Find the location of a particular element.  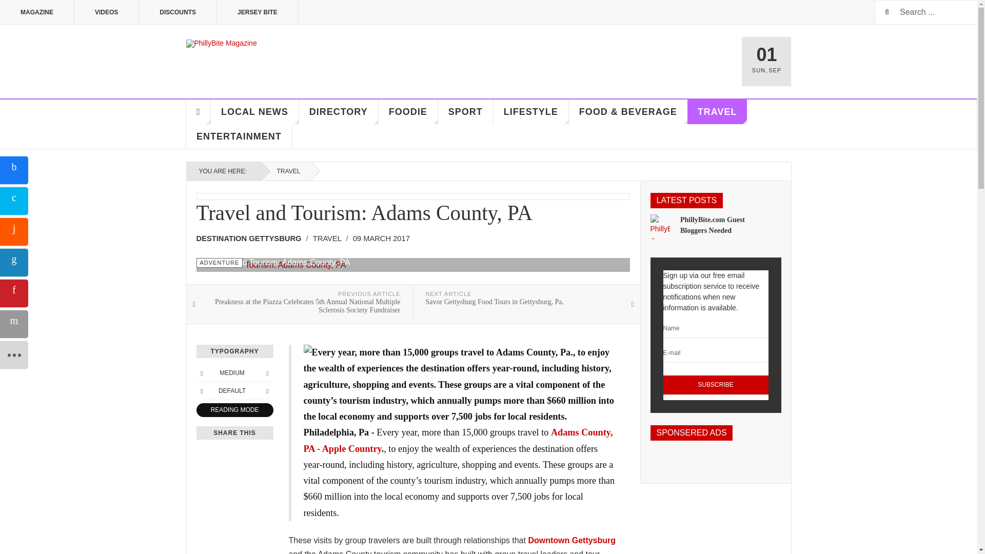

JERSEY BITE is located at coordinates (258, 12).